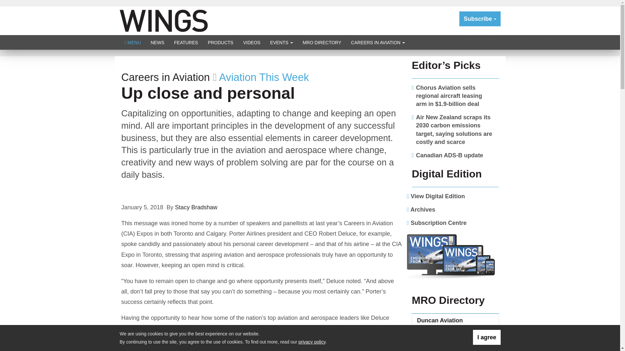 The height and width of the screenshot is (351, 625). What do you see at coordinates (281, 42) in the screenshot?
I see `EVENTS` at bounding box center [281, 42].